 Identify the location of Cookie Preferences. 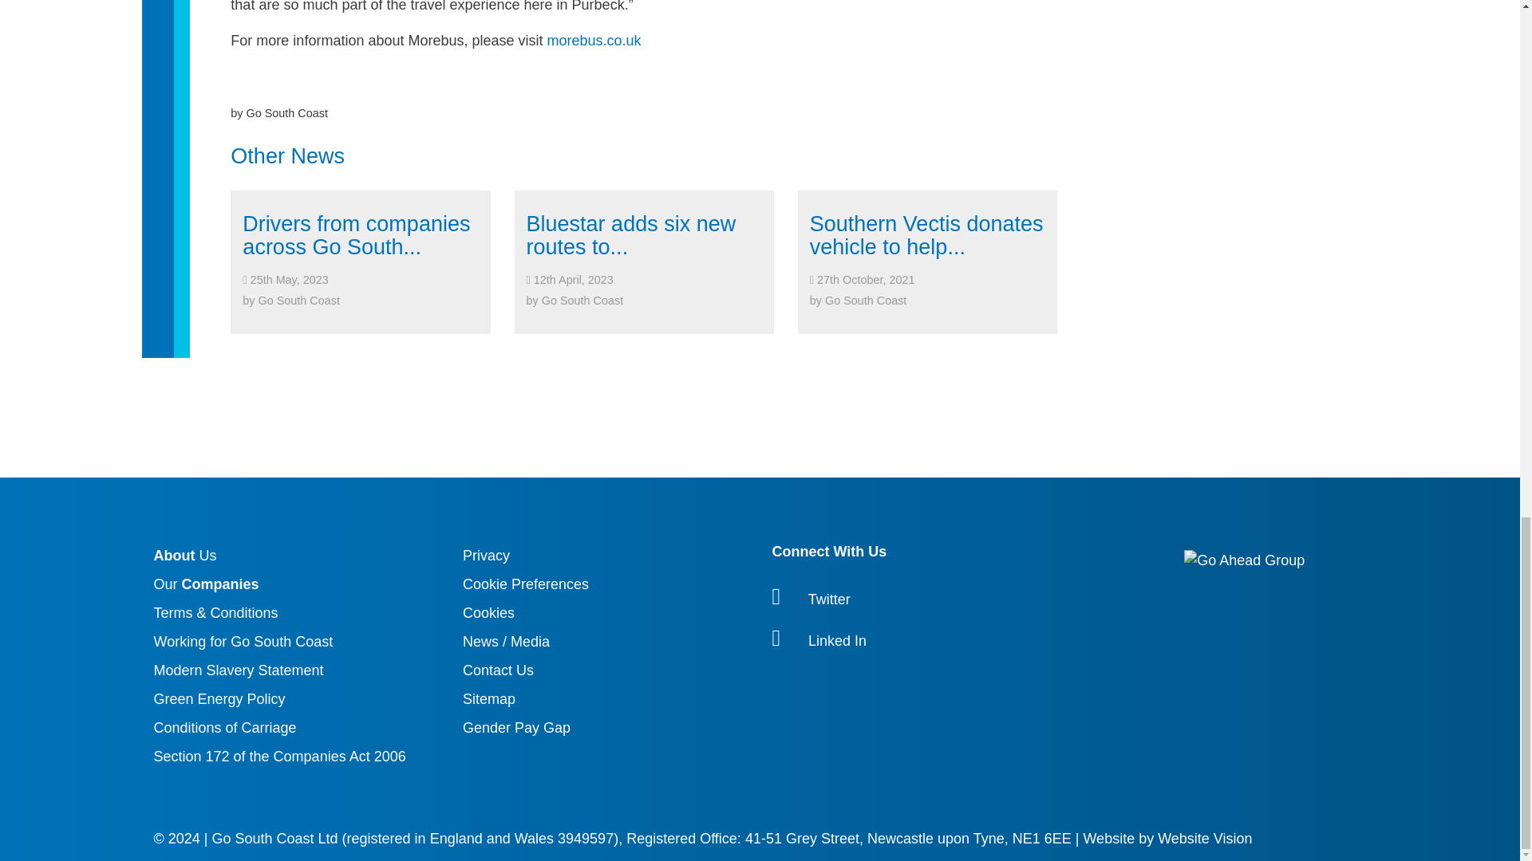
(525, 584).